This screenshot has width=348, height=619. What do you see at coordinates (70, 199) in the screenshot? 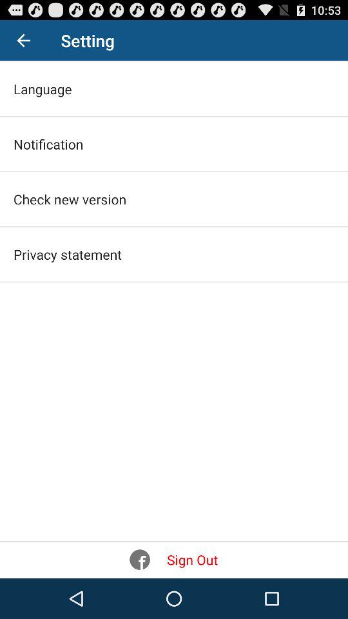
I see `select the check new version item` at bounding box center [70, 199].